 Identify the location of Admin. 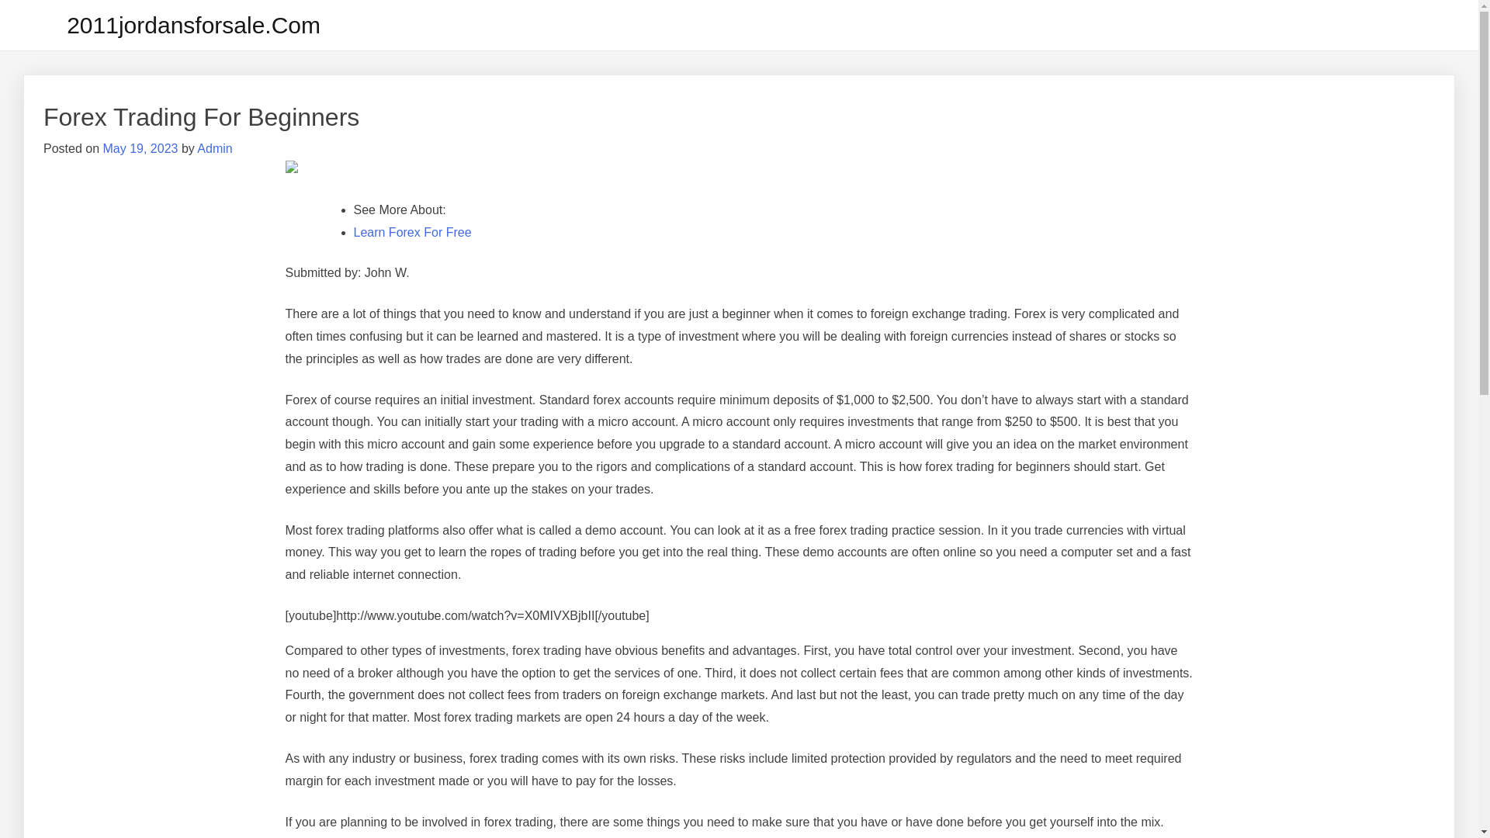
(214, 149).